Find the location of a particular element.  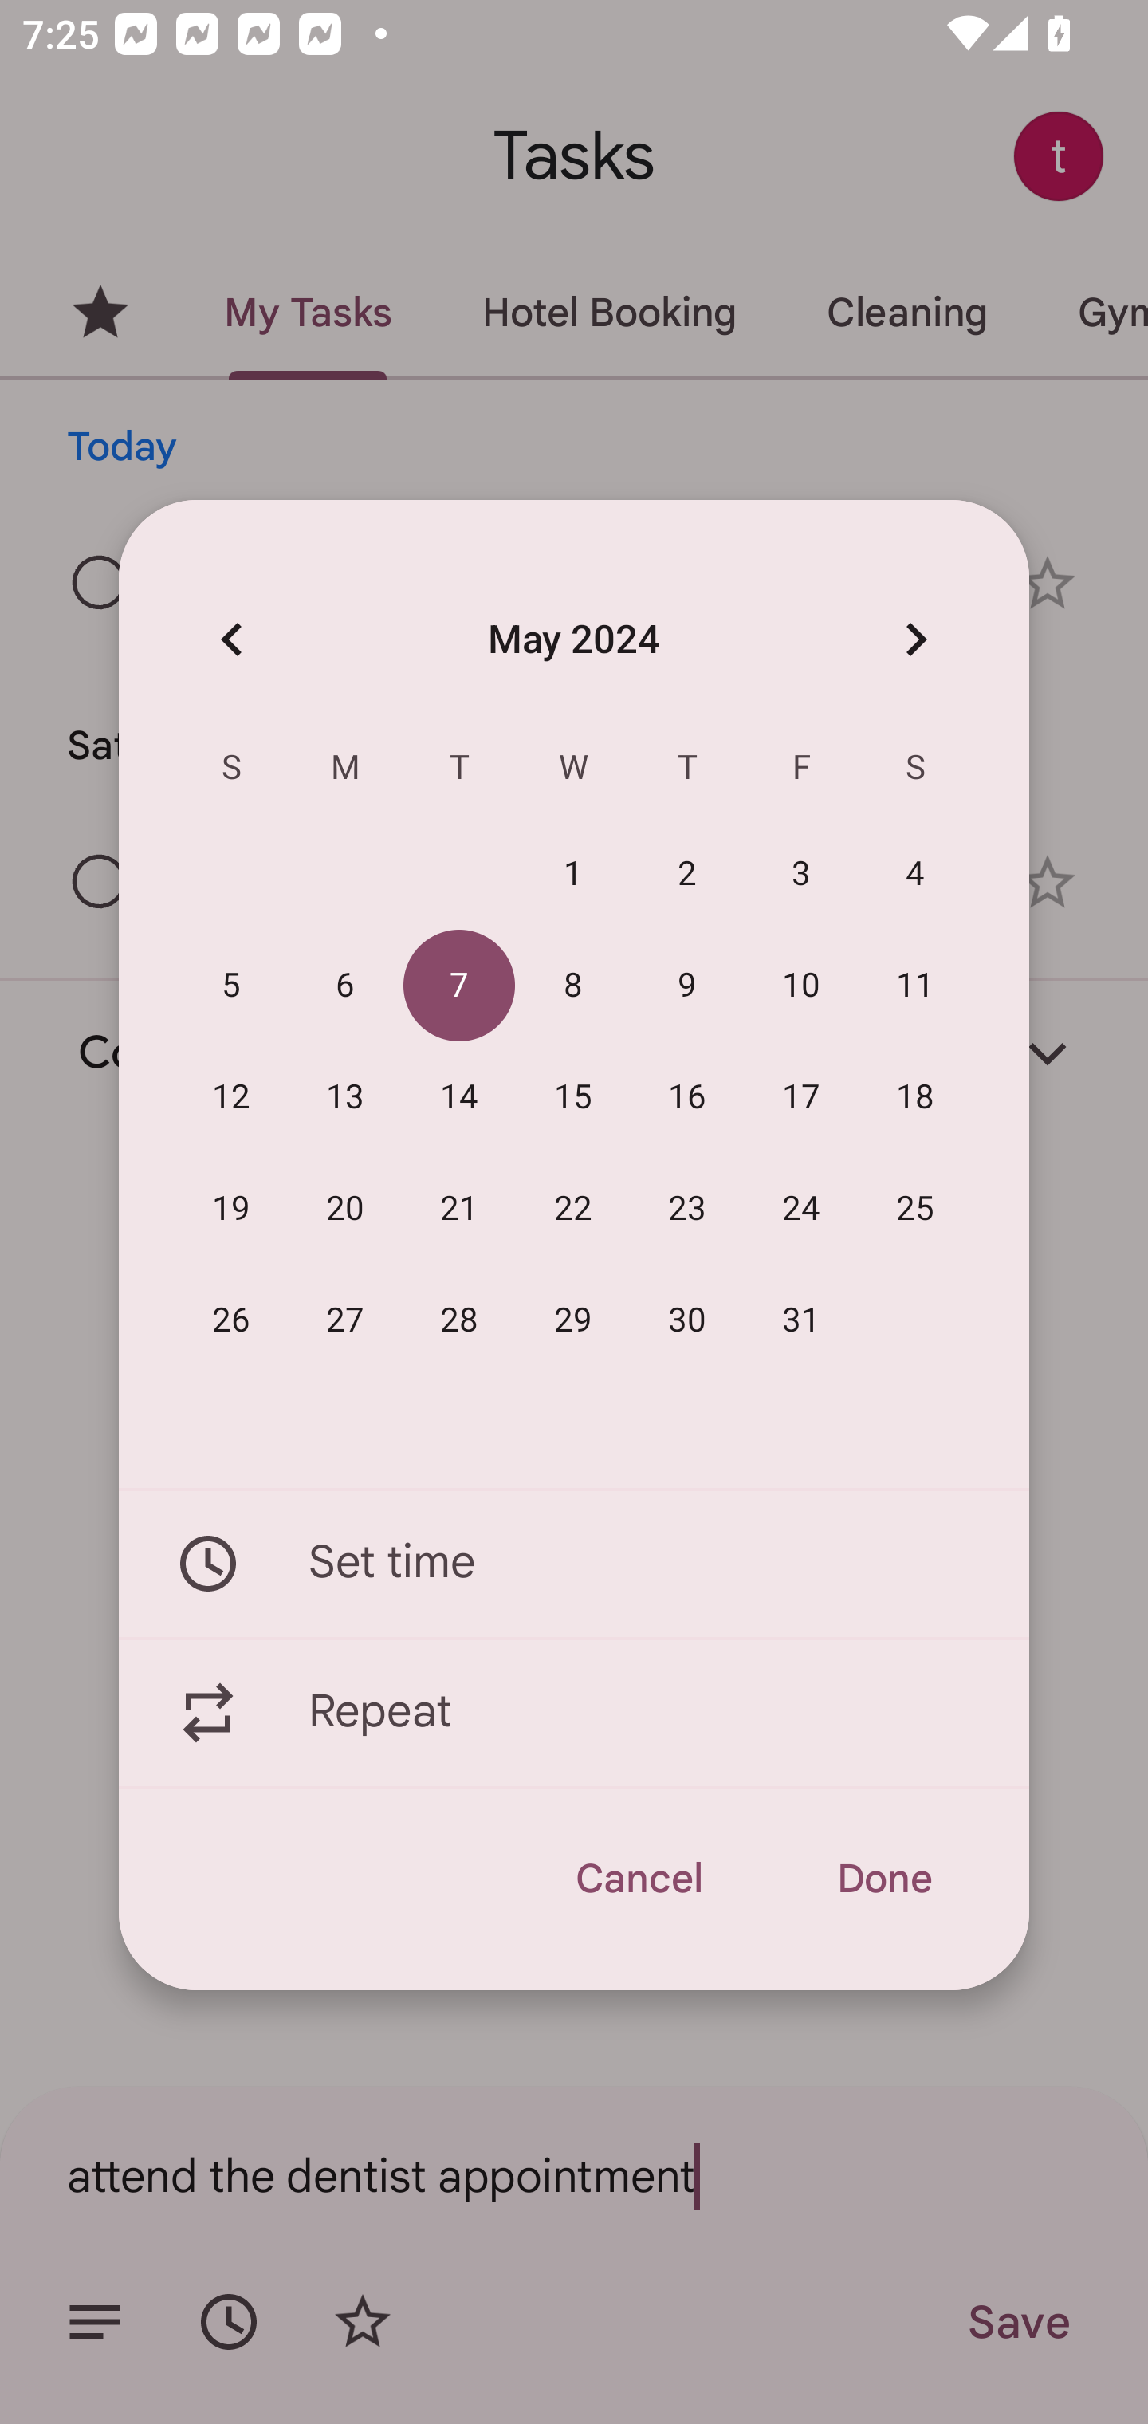

1 01 May 2024 is located at coordinates (573, 875).